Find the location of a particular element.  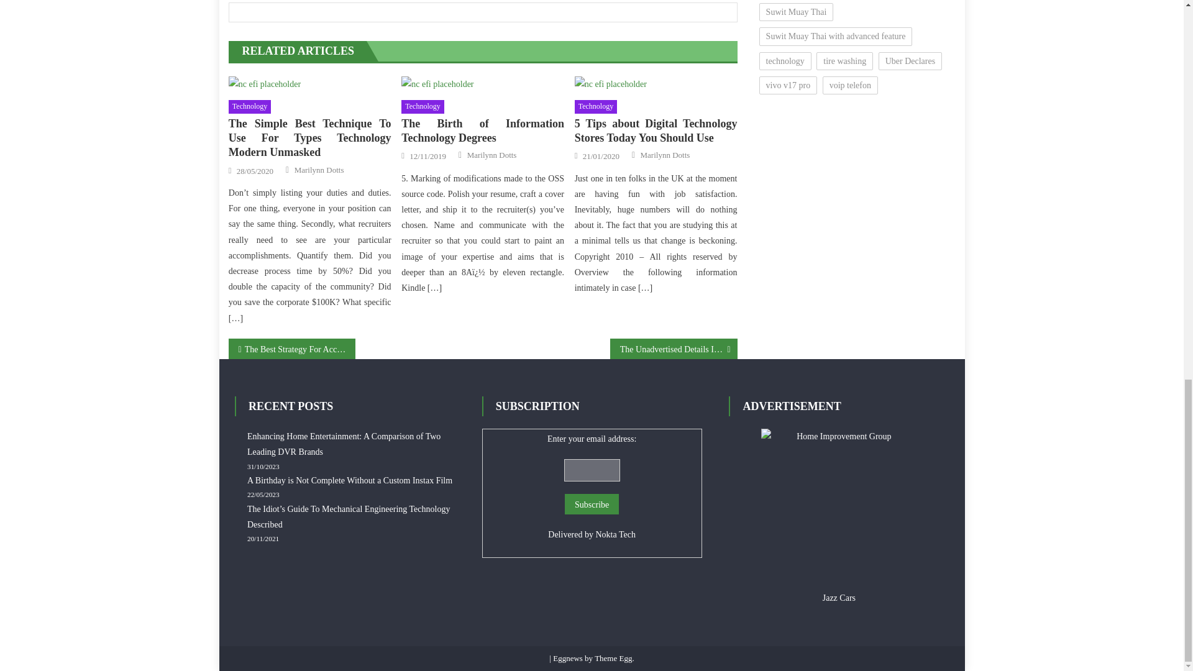

5 Tips about Digital Technology Stores Today You Should Use is located at coordinates (610, 84).